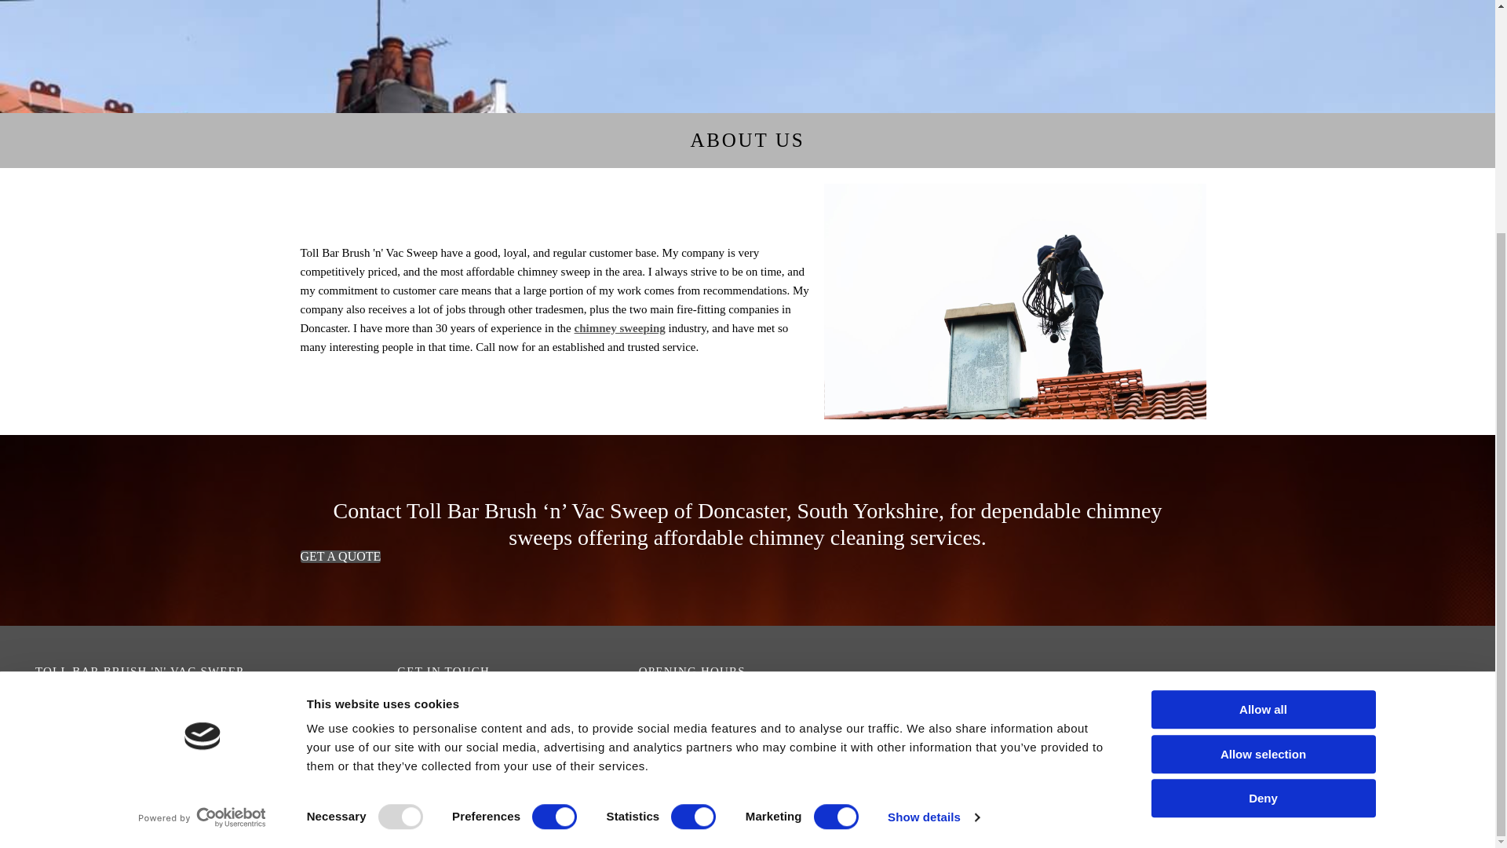 This screenshot has height=848, width=1507. I want to click on Show details, so click(932, 505).